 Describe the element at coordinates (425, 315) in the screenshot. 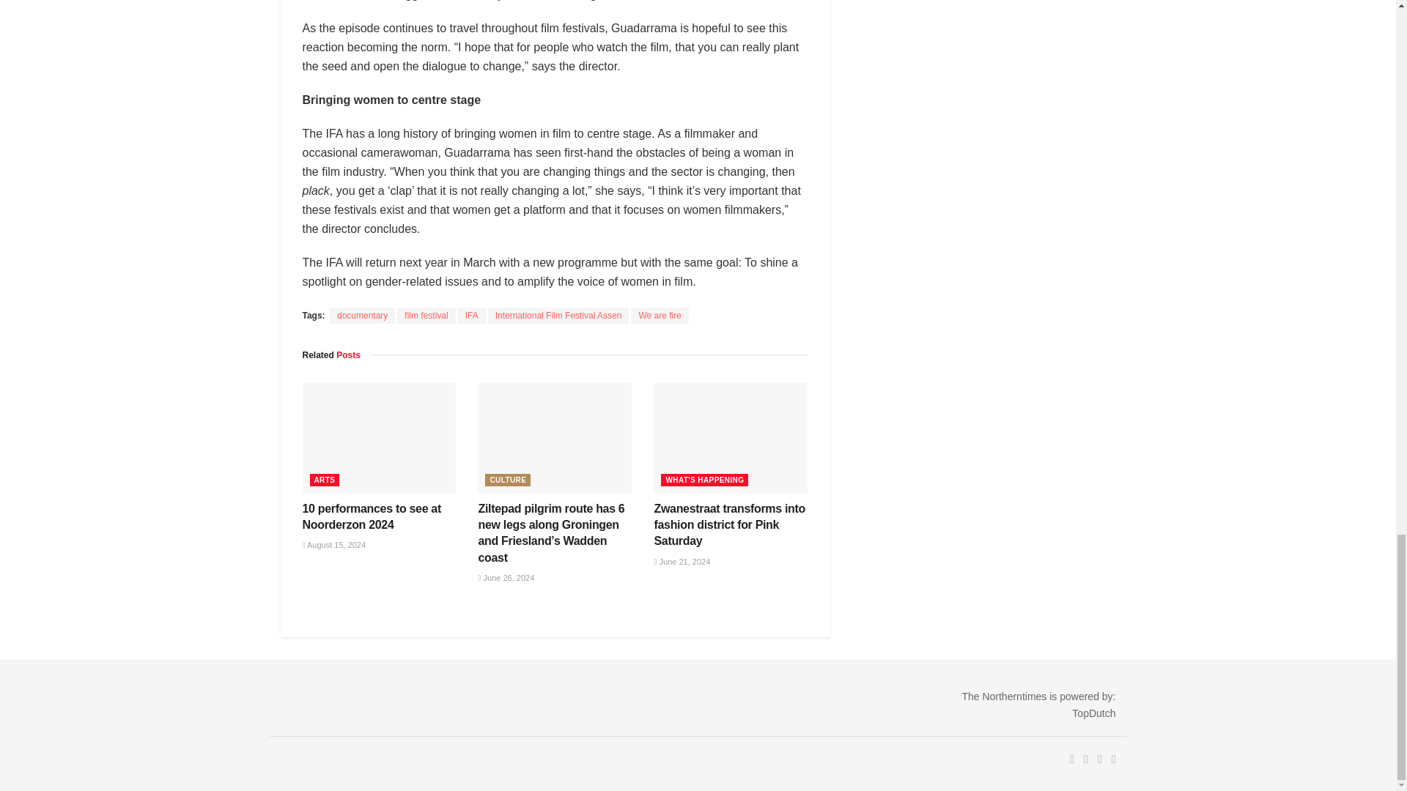

I see `film festival` at that location.